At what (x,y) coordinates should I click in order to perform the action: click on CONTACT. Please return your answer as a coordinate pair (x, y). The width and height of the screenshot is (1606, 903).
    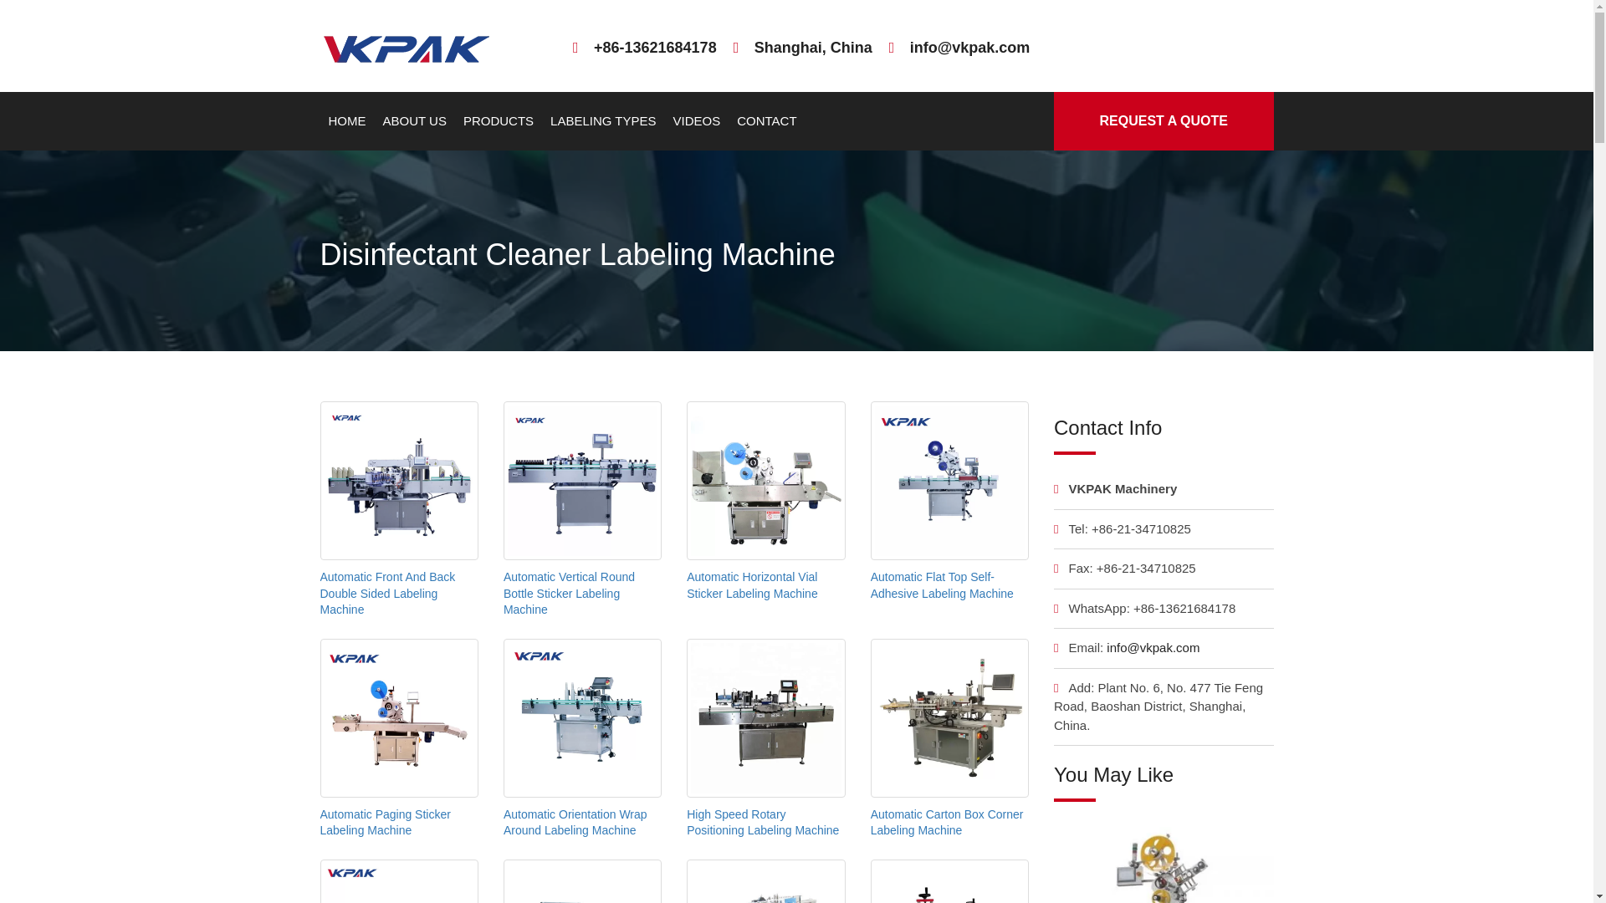
    Looking at the image, I should click on (766, 121).